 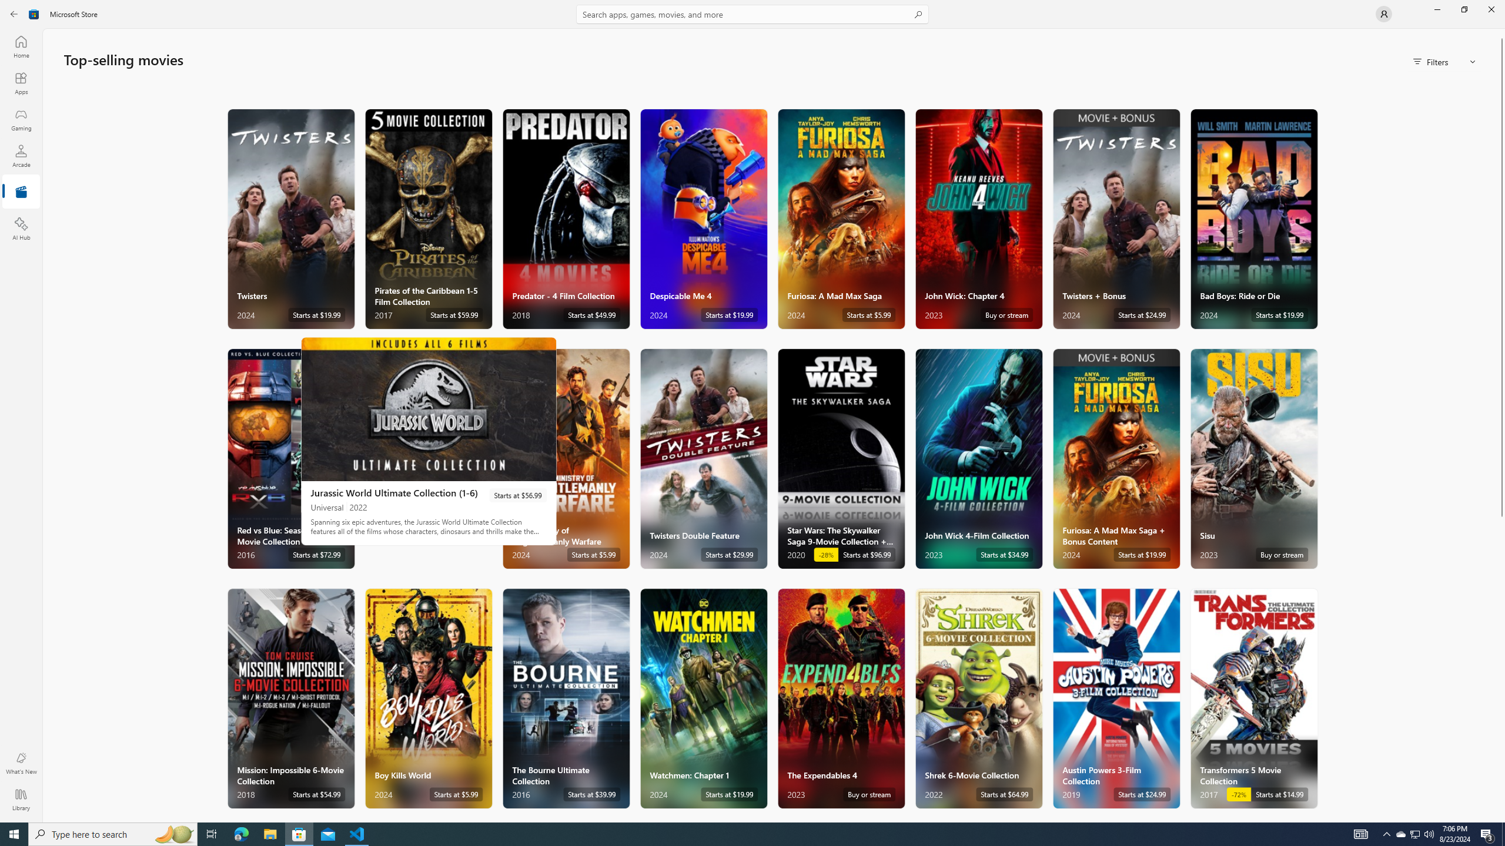 What do you see at coordinates (34, 14) in the screenshot?
I see `Class: Image` at bounding box center [34, 14].